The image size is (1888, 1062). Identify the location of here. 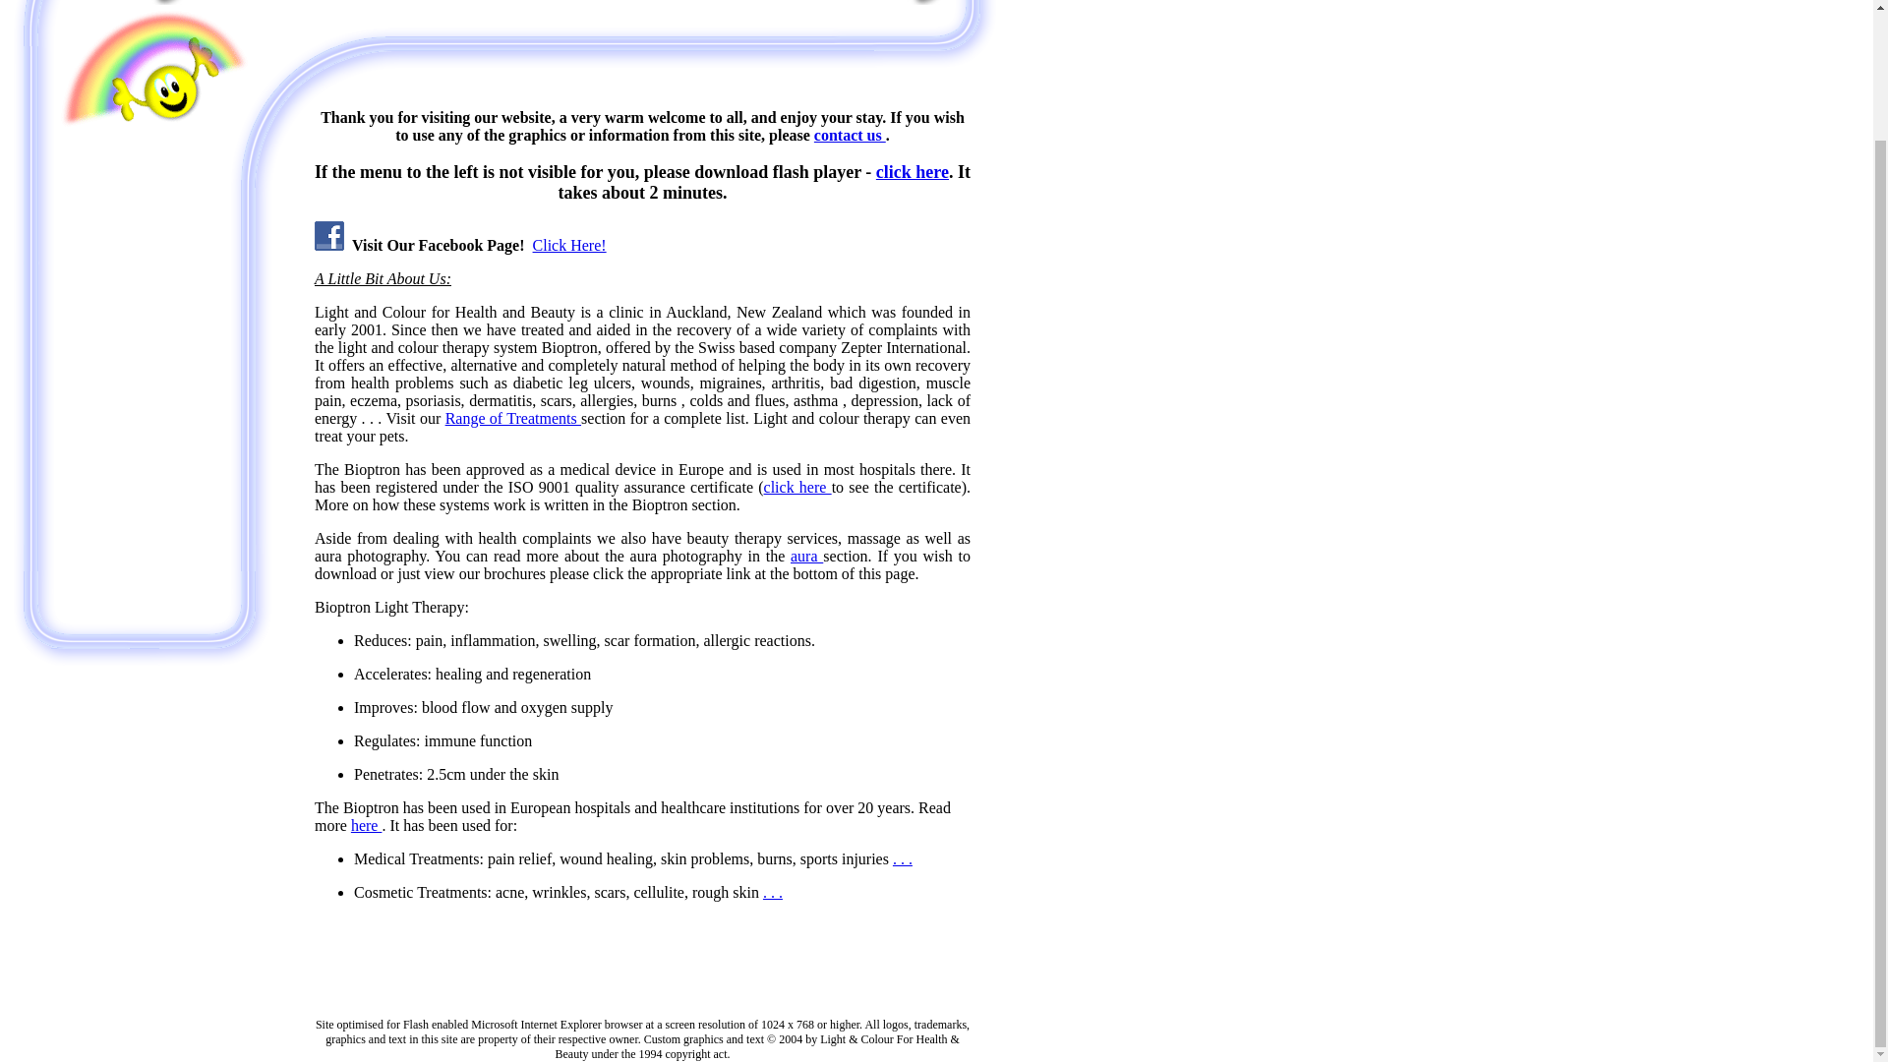
(367, 824).